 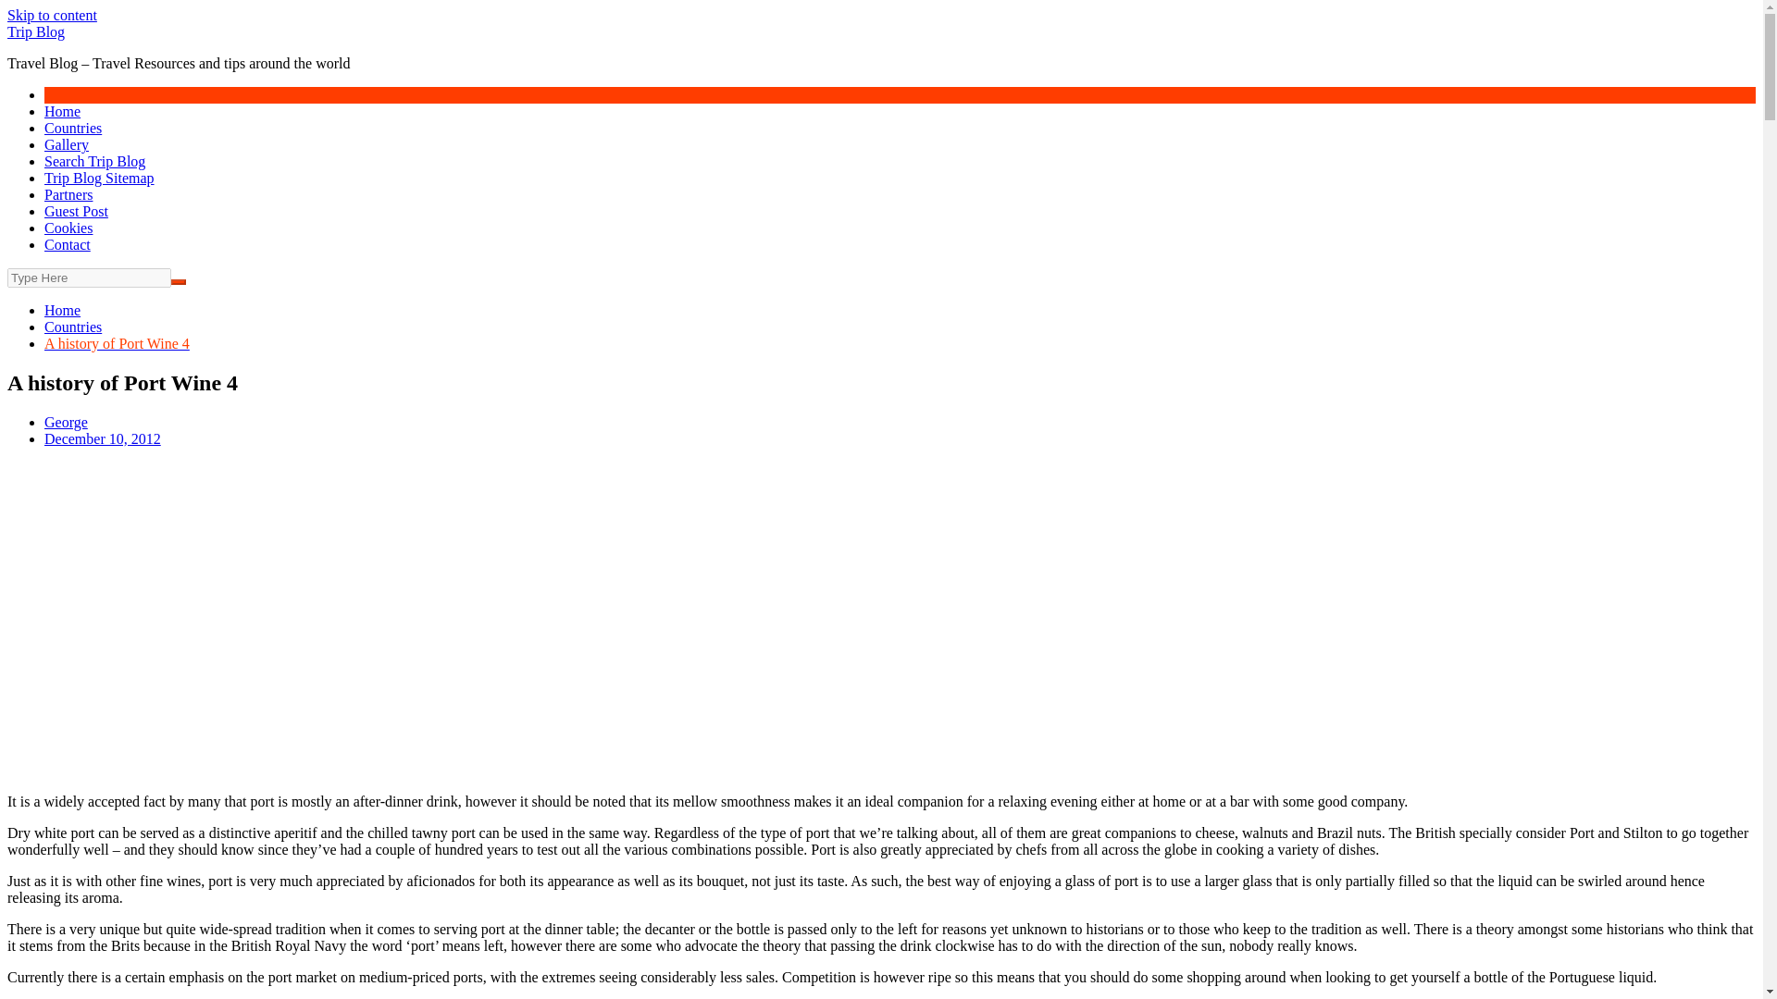 What do you see at coordinates (103, 438) in the screenshot?
I see `December 10, 2012` at bounding box center [103, 438].